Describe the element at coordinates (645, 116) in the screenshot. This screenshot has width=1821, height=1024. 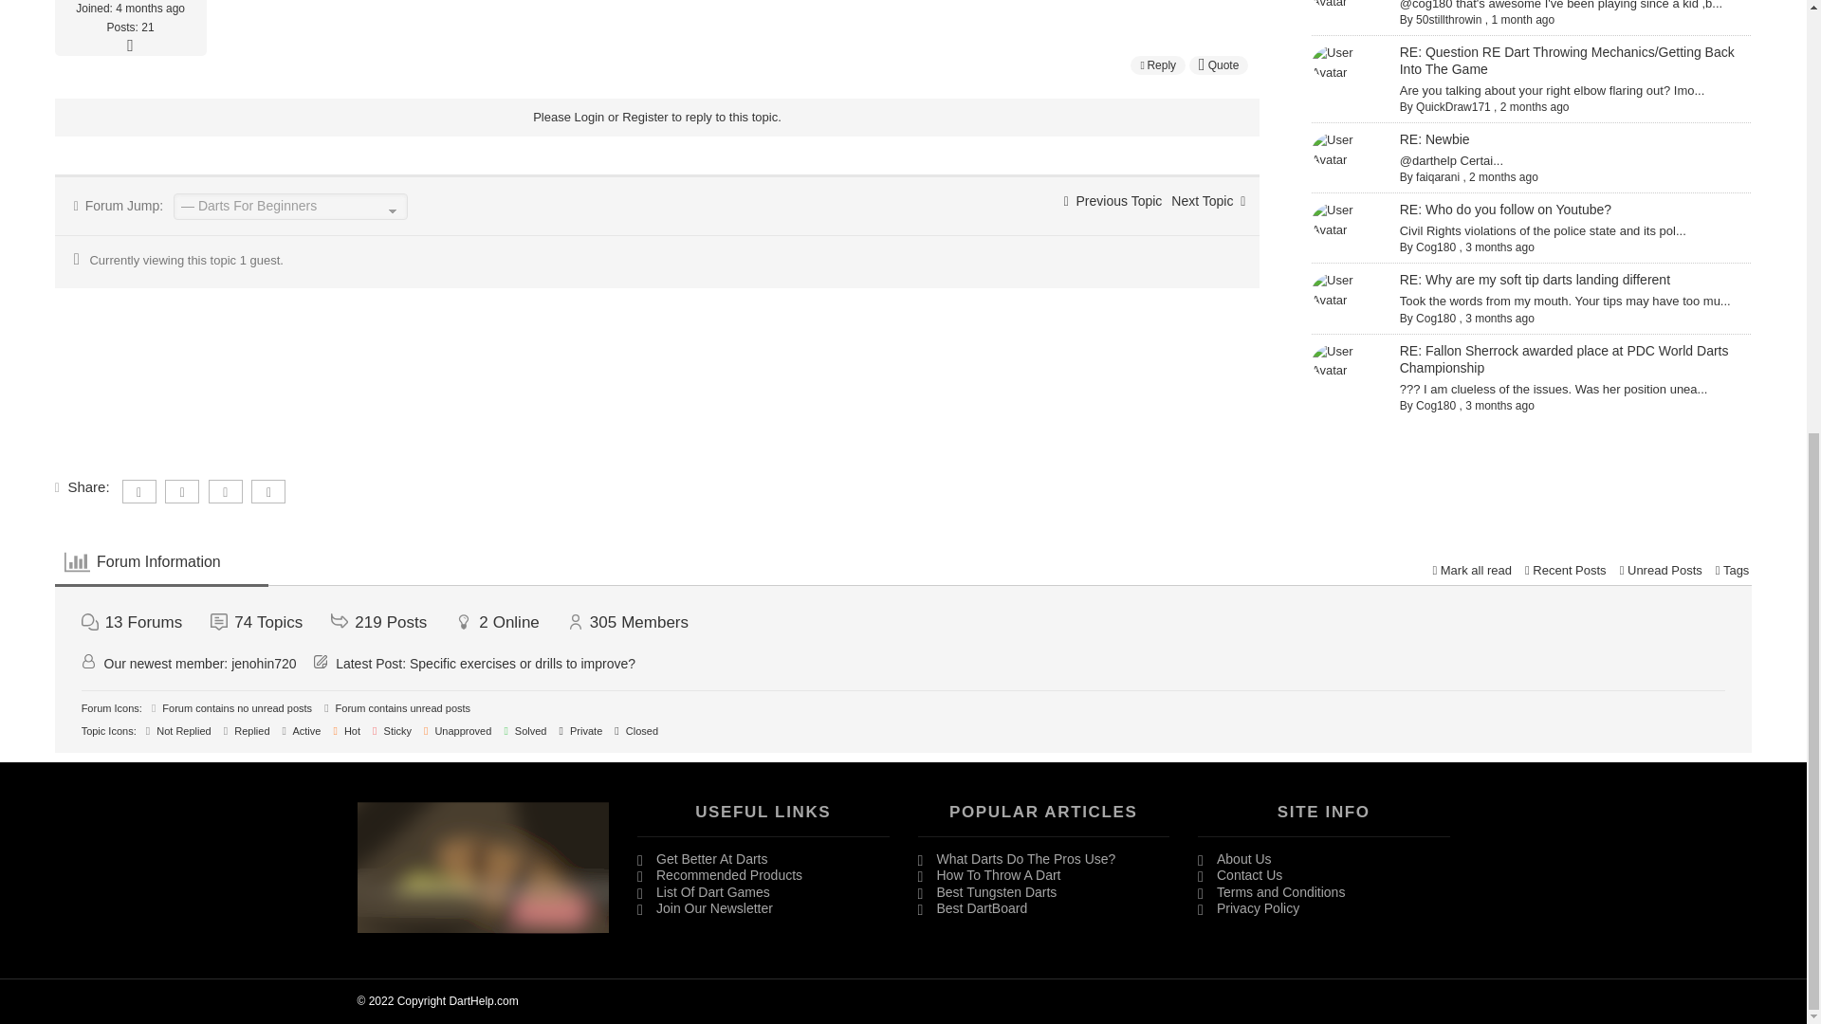
I see `Register` at that location.